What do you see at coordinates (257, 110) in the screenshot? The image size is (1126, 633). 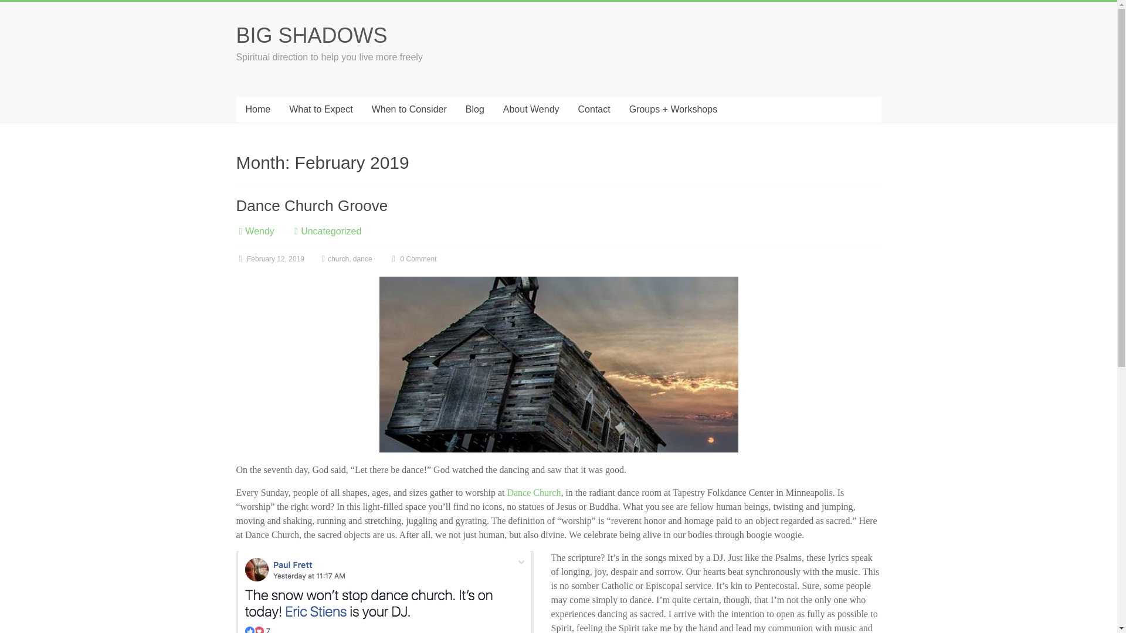 I see `Home` at bounding box center [257, 110].